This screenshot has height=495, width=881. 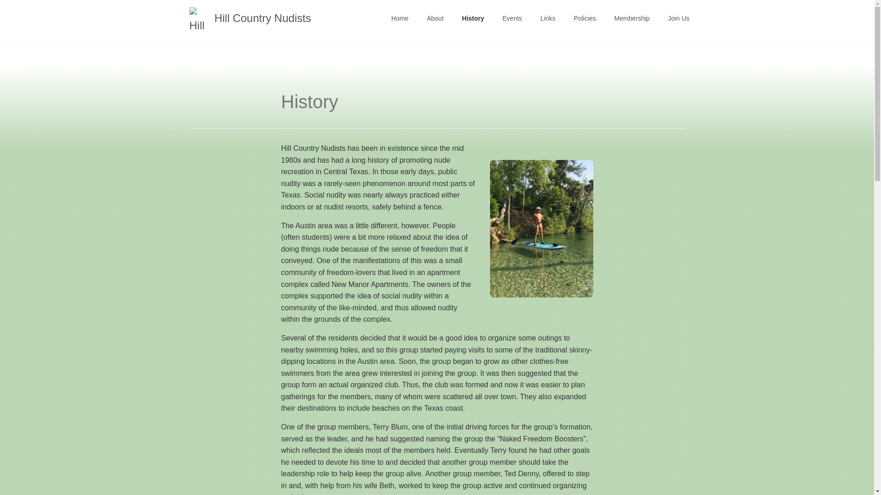 I want to click on Events, so click(x=512, y=18).